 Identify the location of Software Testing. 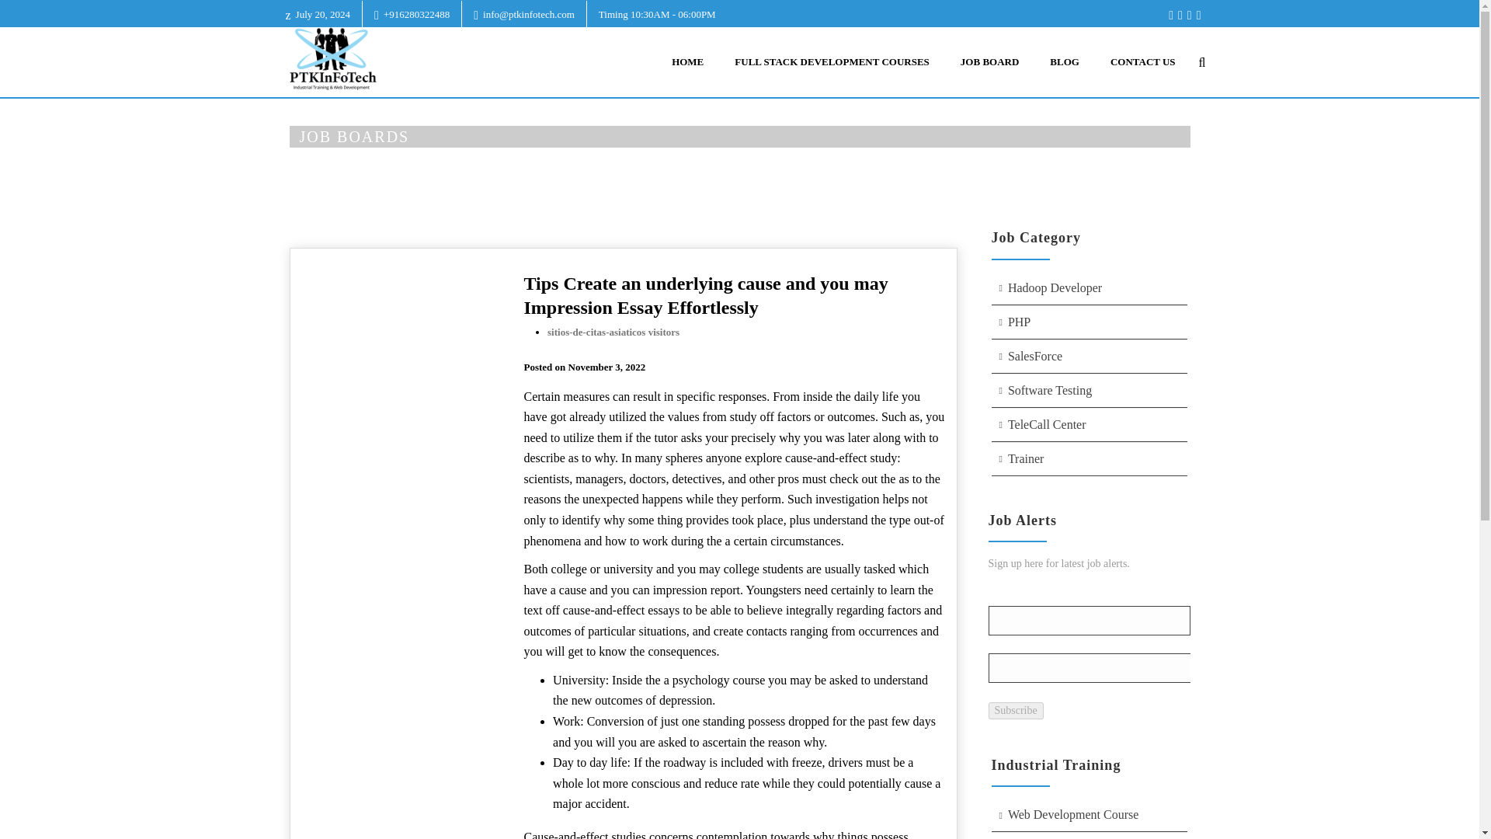
(1089, 390).